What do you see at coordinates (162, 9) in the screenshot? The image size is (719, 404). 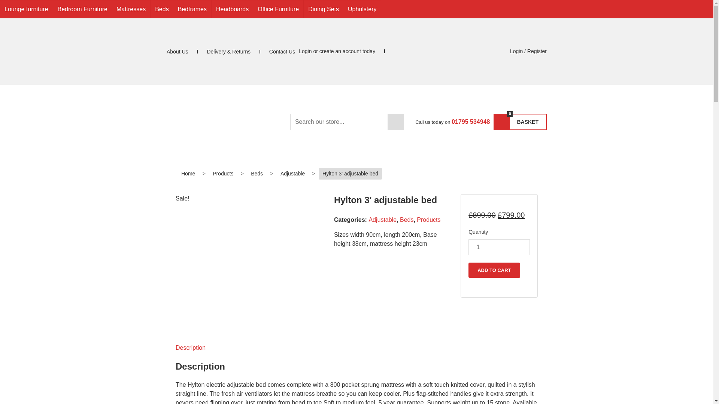 I see `Beds` at bounding box center [162, 9].